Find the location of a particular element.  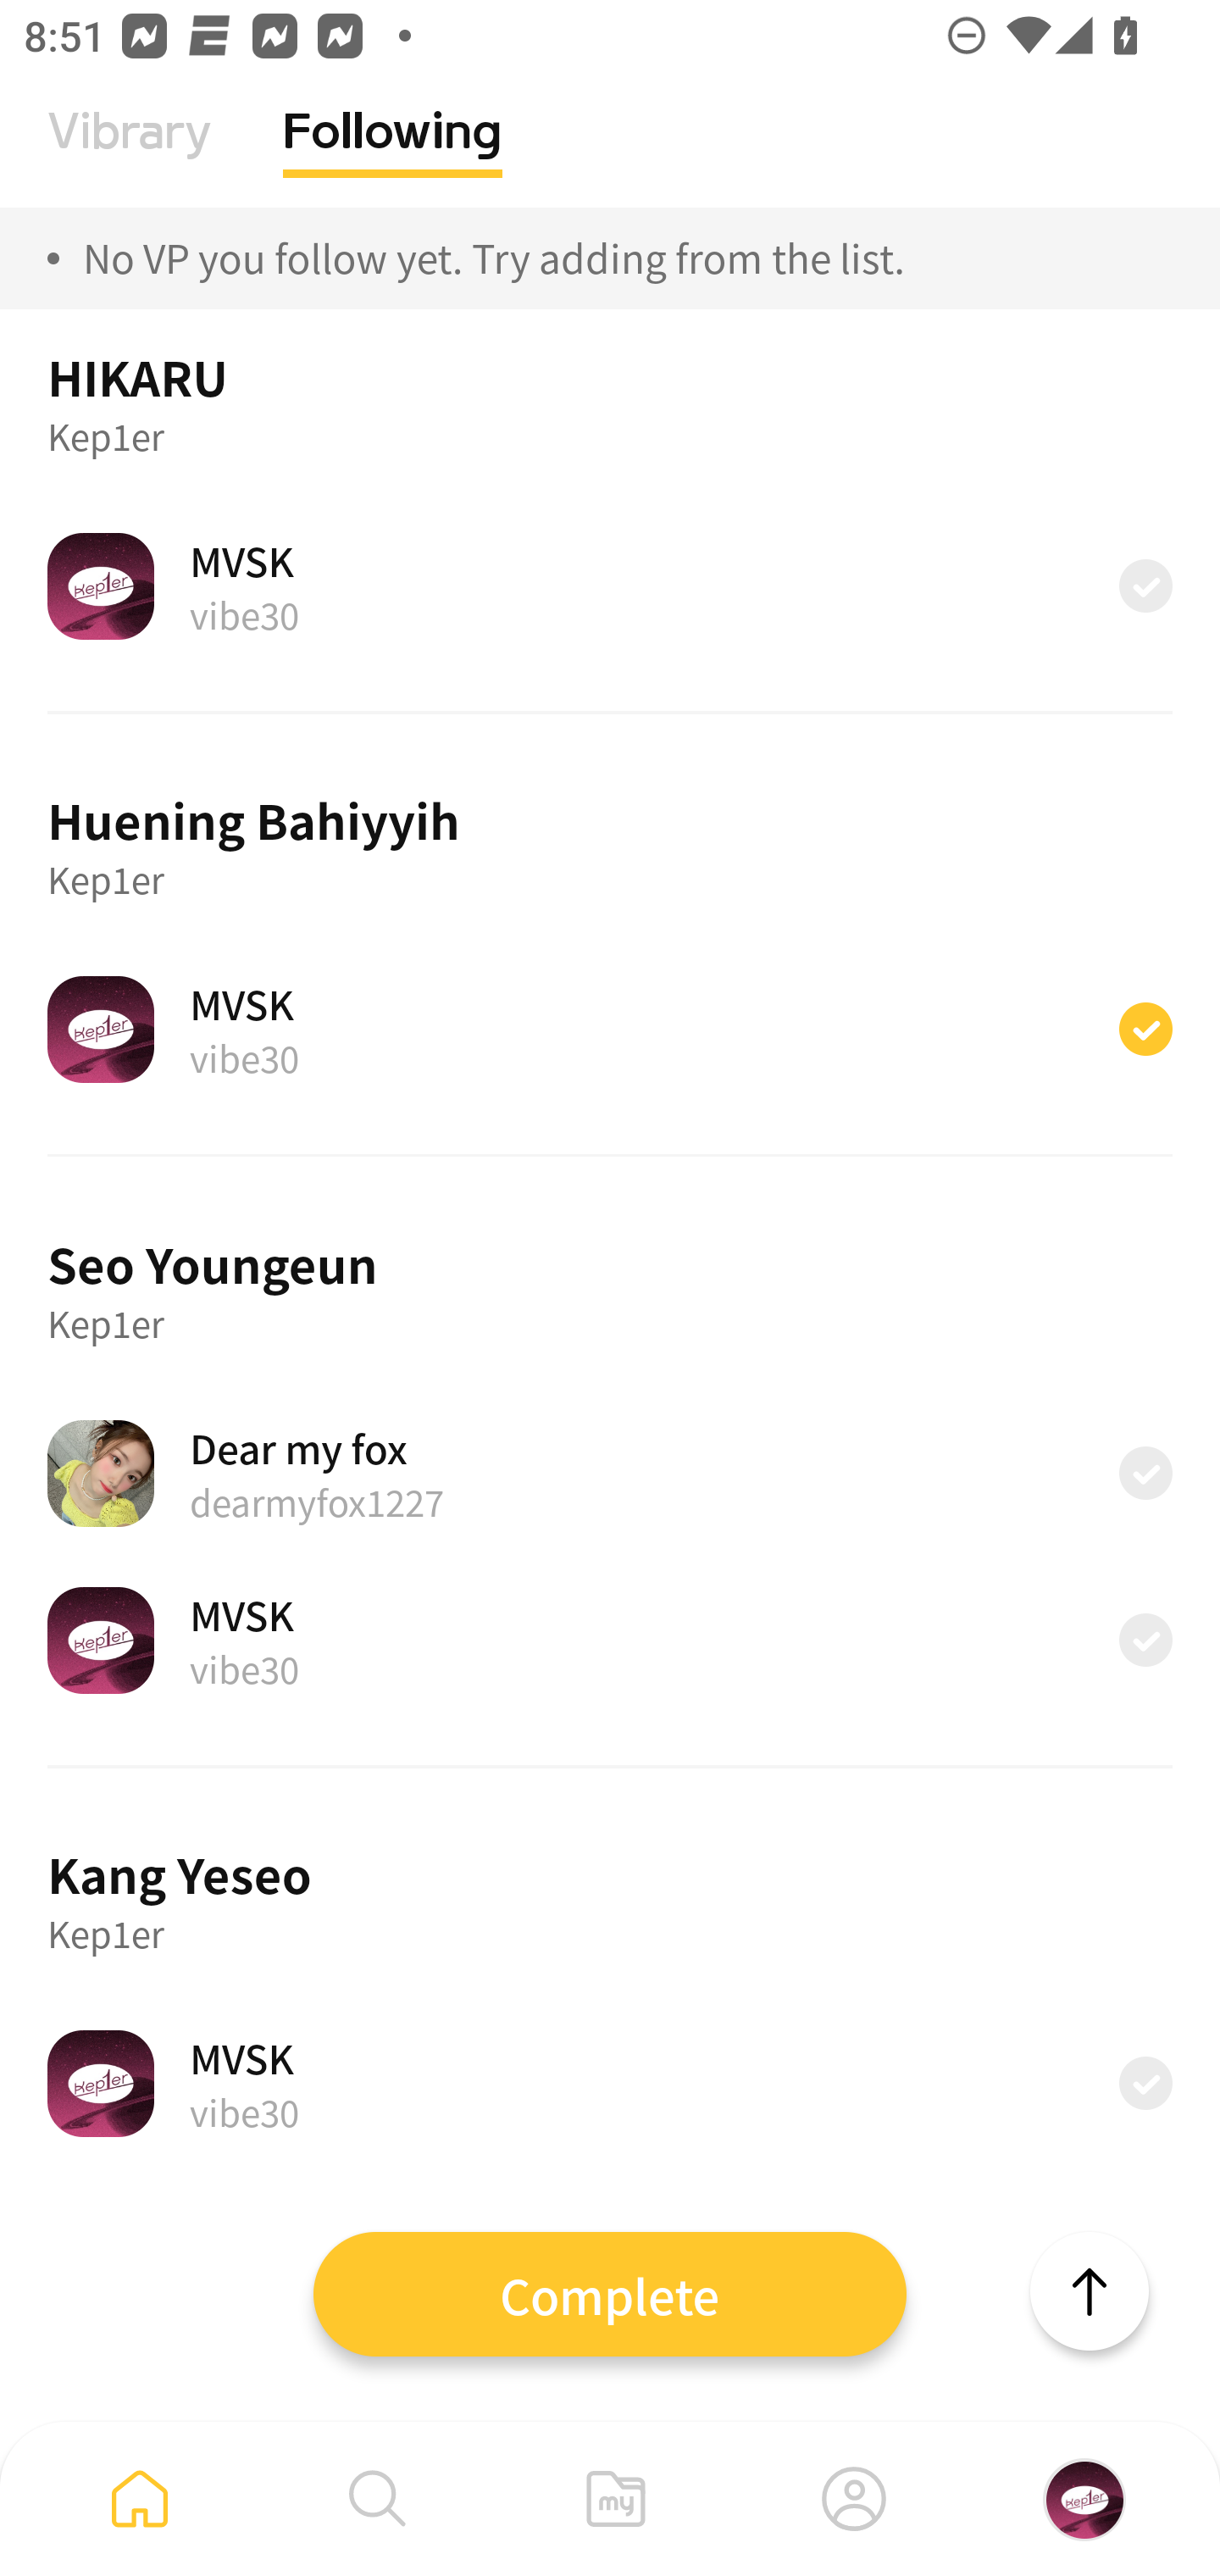

Vibrary is located at coordinates (130, 157).